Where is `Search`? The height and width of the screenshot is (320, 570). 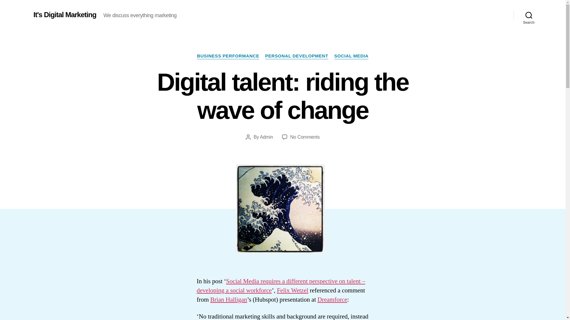 Search is located at coordinates (266, 137).